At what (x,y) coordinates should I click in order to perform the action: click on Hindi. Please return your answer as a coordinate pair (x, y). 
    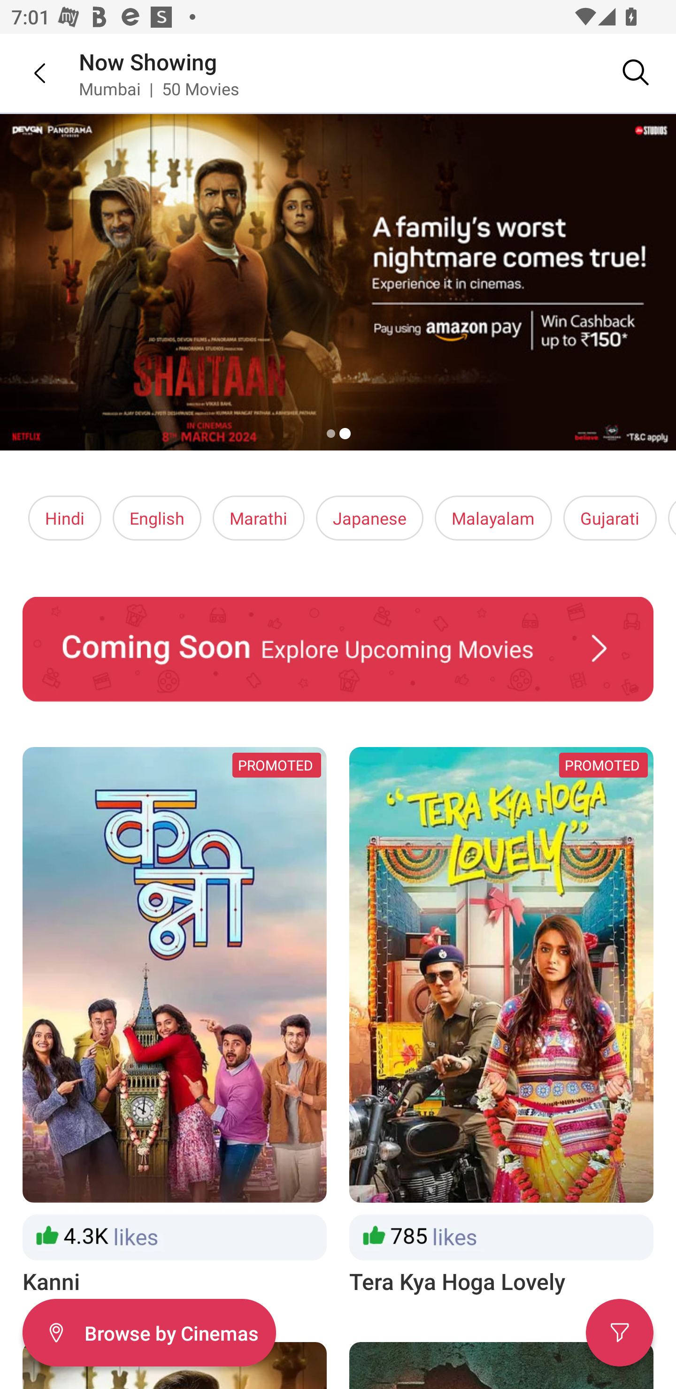
    Looking at the image, I should click on (65, 518).